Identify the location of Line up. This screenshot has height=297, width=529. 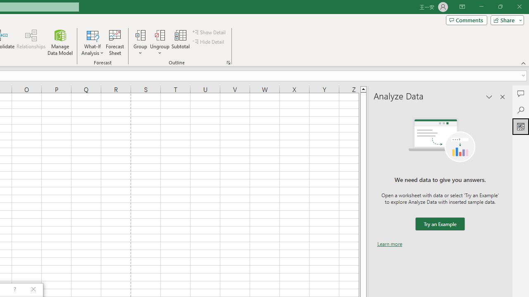
(363, 89).